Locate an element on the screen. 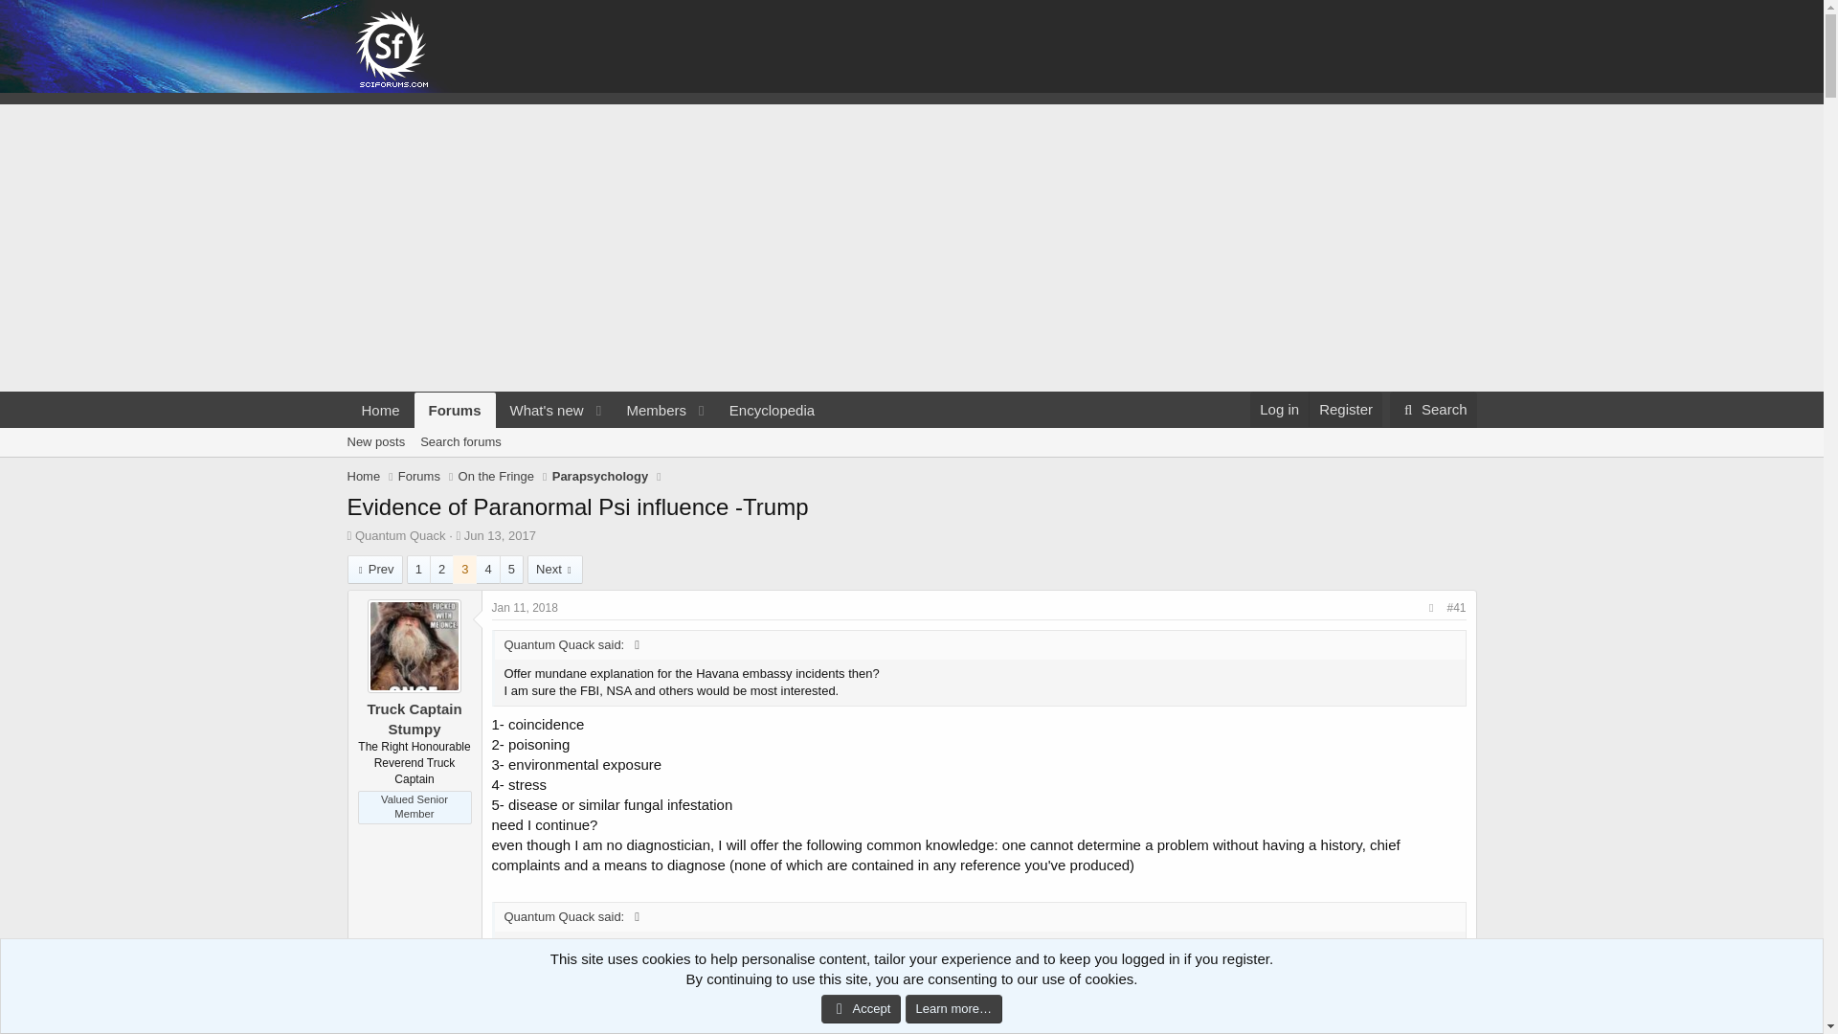  New posts is located at coordinates (380, 410).